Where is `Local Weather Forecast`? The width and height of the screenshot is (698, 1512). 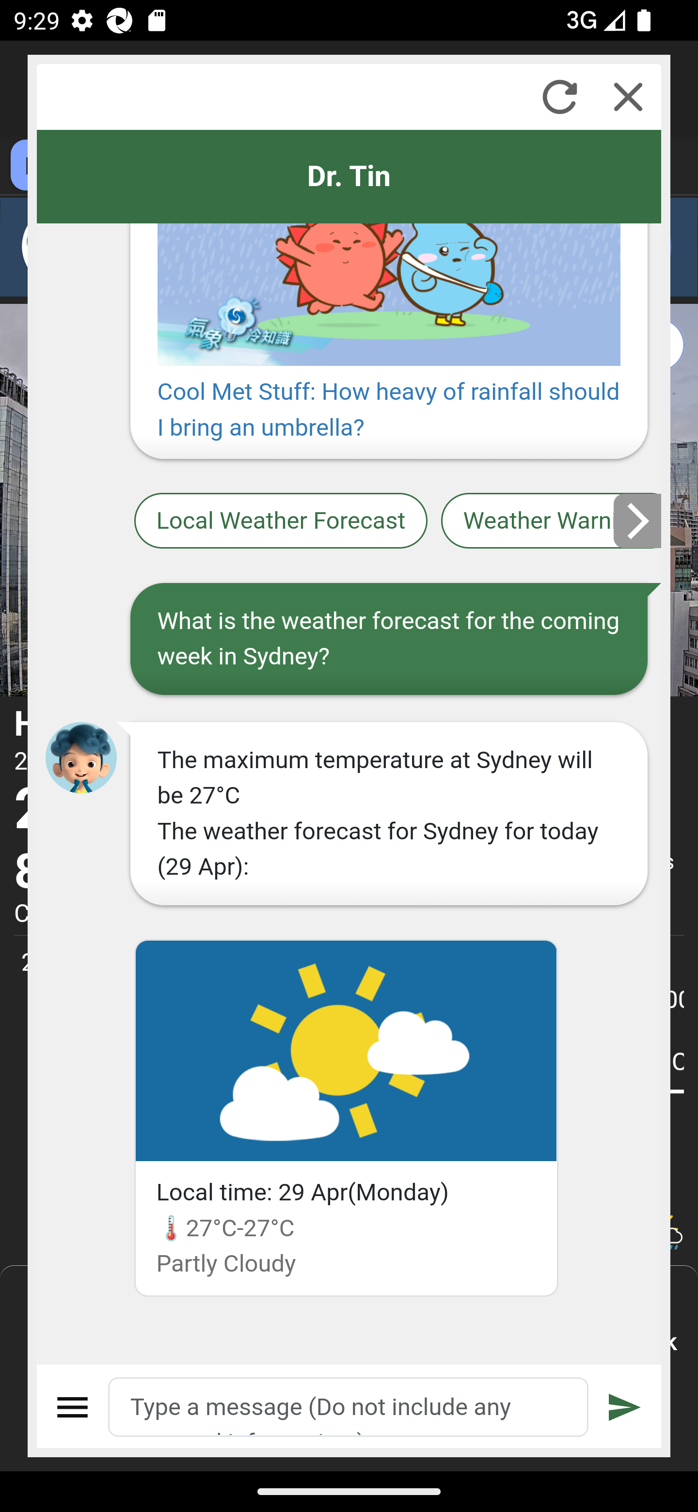 Local Weather Forecast is located at coordinates (281, 521).